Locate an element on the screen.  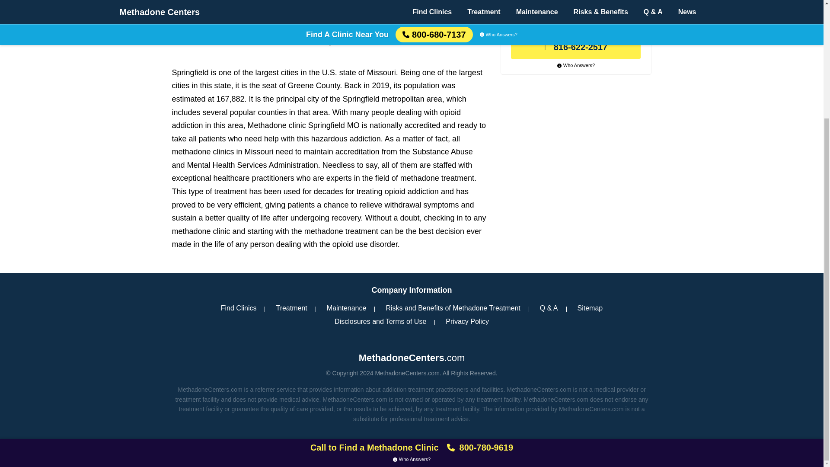
MethadoneCenters.com is located at coordinates (412, 357).